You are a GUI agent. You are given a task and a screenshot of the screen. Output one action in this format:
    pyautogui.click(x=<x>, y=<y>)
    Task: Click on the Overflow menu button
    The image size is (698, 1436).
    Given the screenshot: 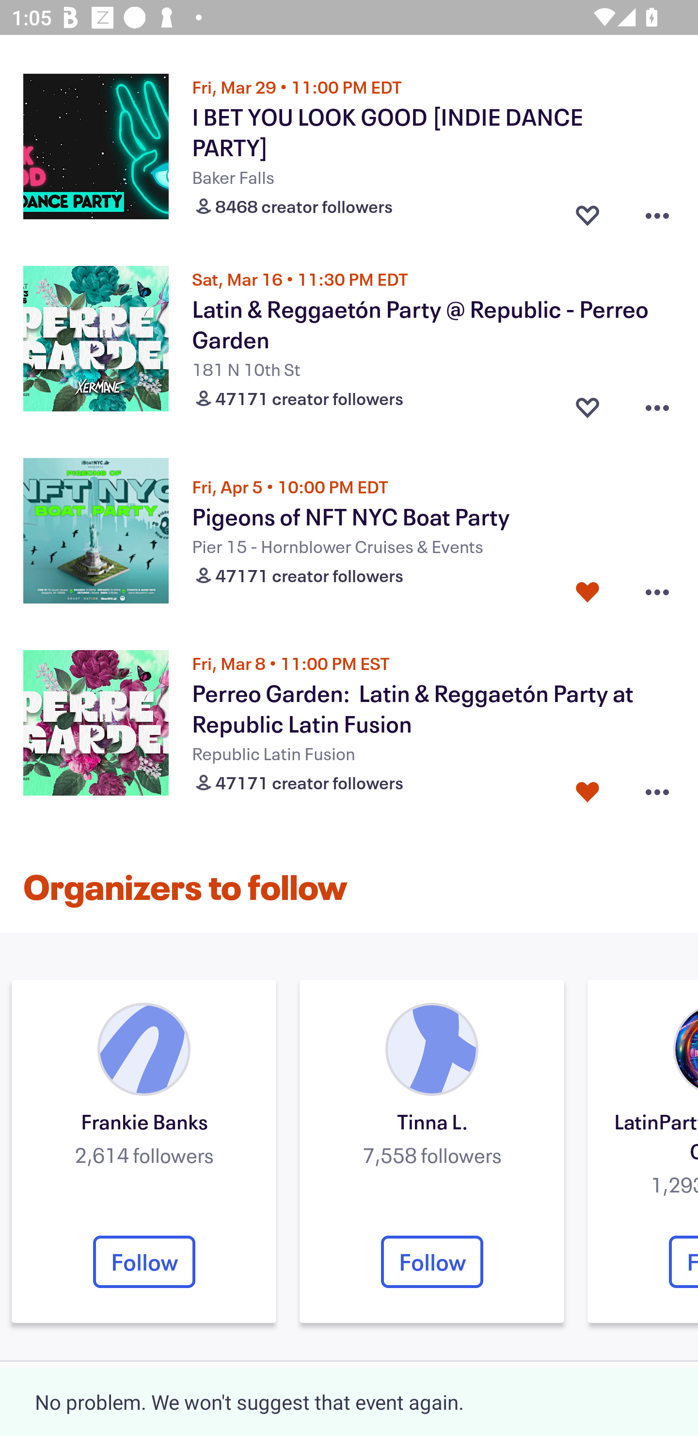 What is the action you would take?
    pyautogui.click(x=657, y=591)
    